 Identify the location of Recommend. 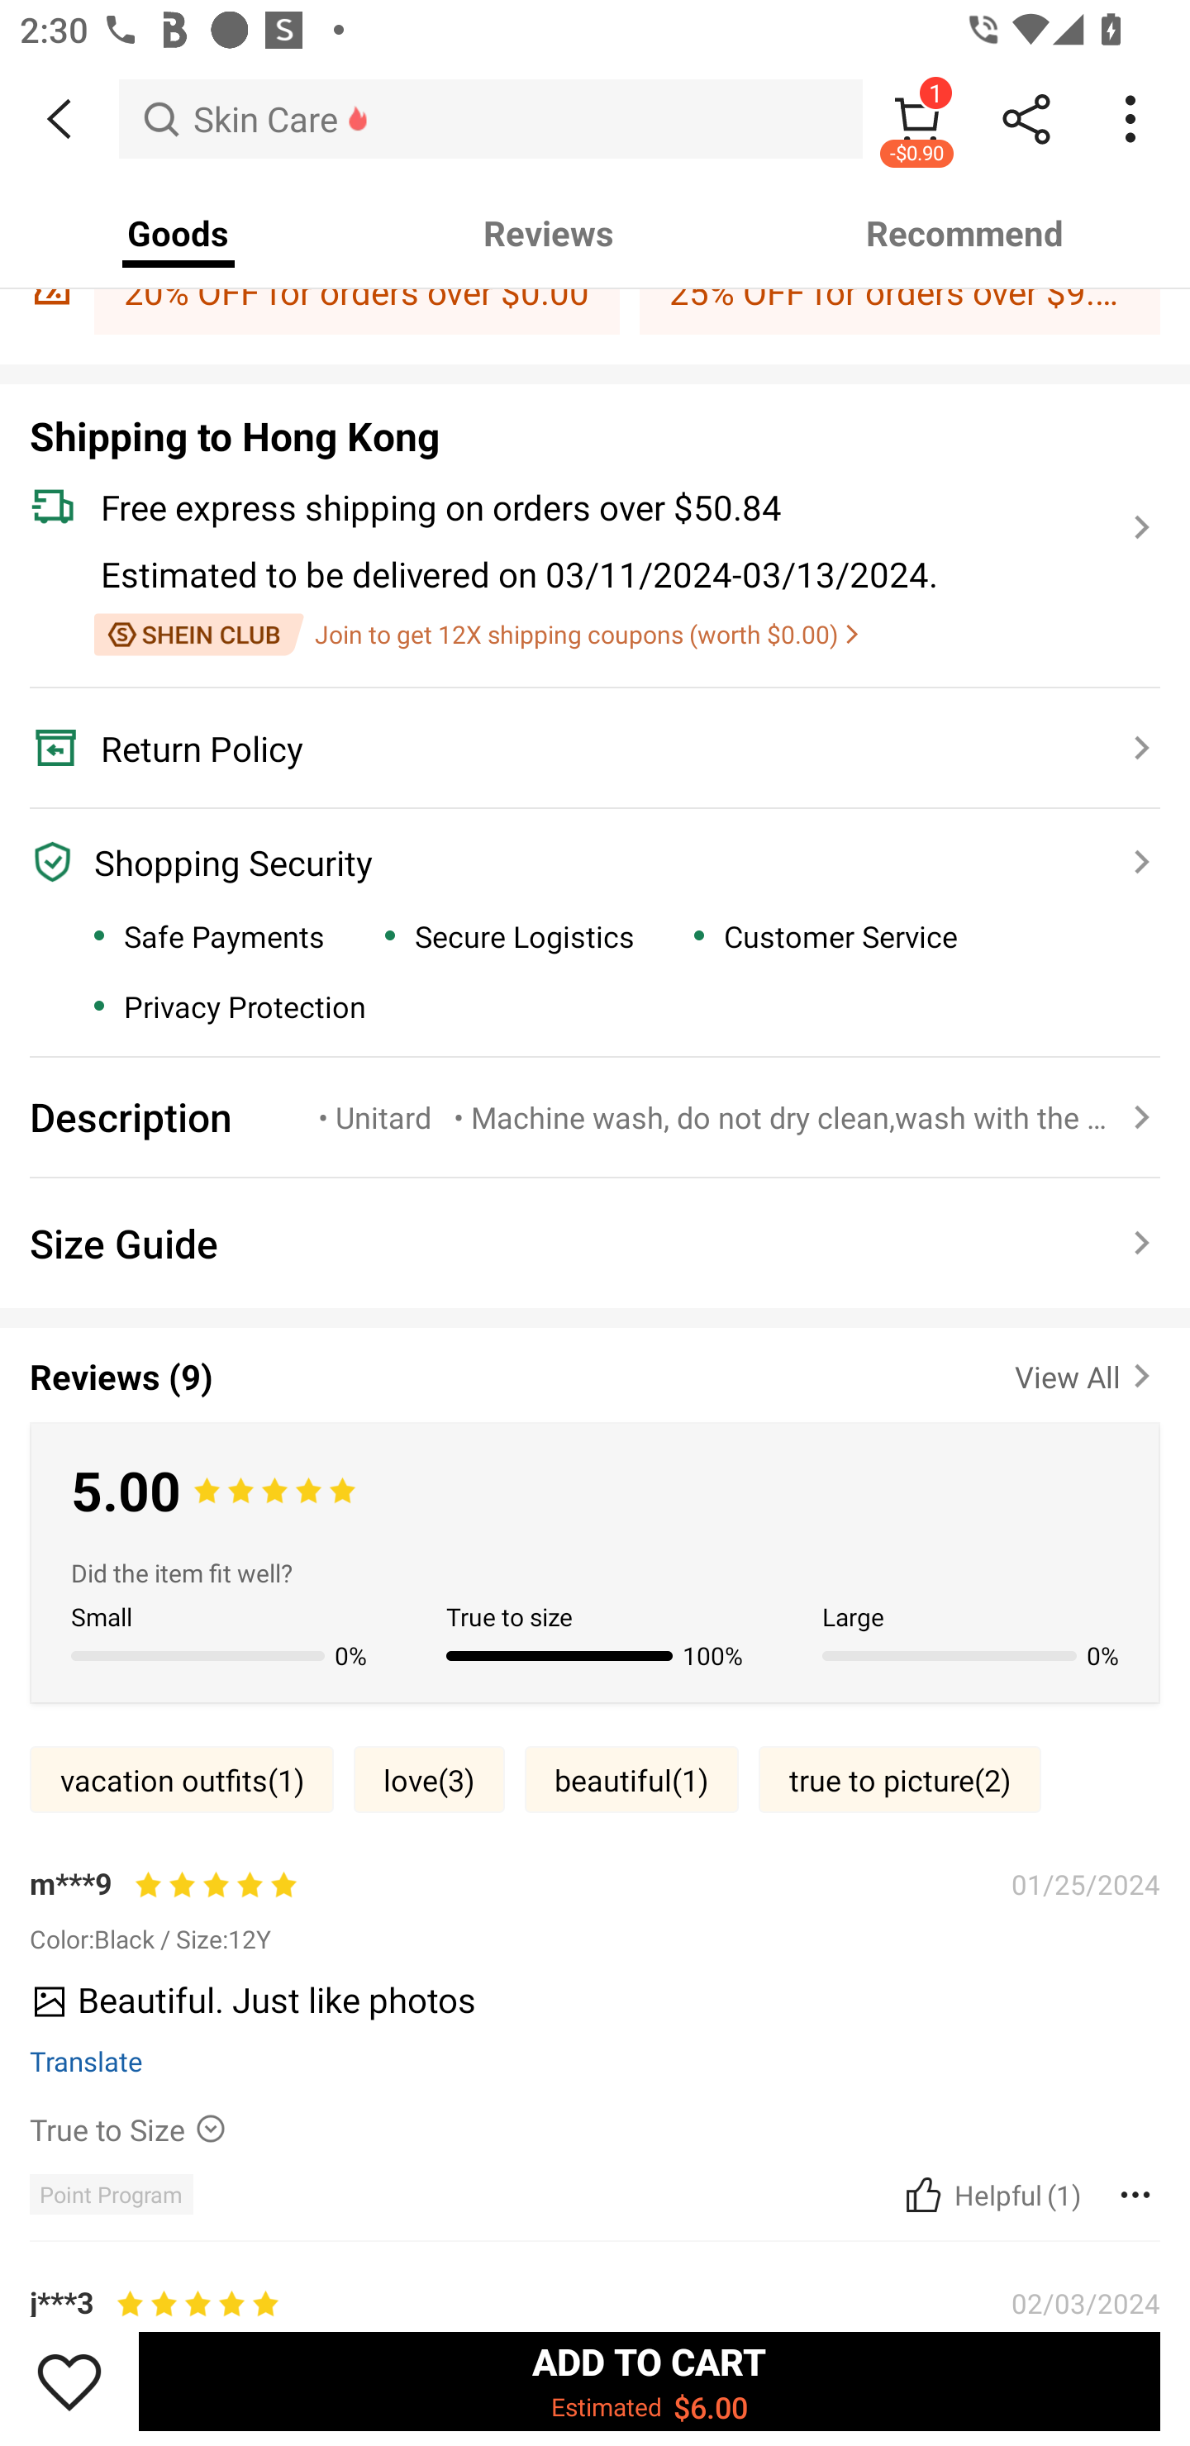
(965, 233).